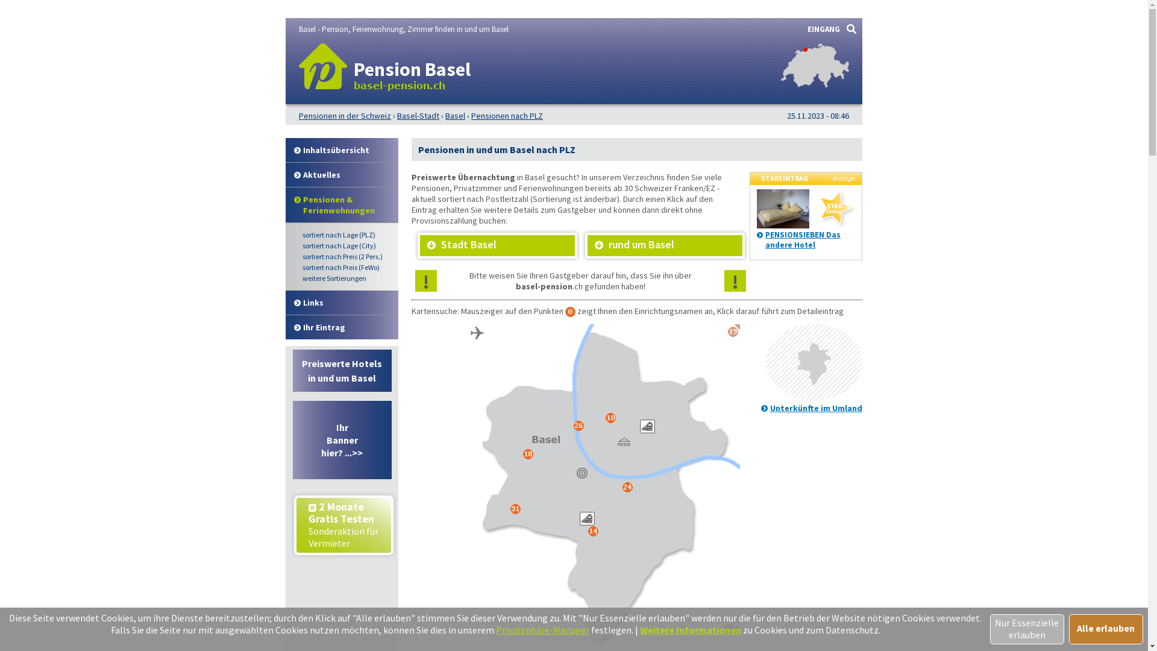  What do you see at coordinates (803, 240) in the screenshot?
I see `PENSIONSIEBEN Das
andere Hotel` at bounding box center [803, 240].